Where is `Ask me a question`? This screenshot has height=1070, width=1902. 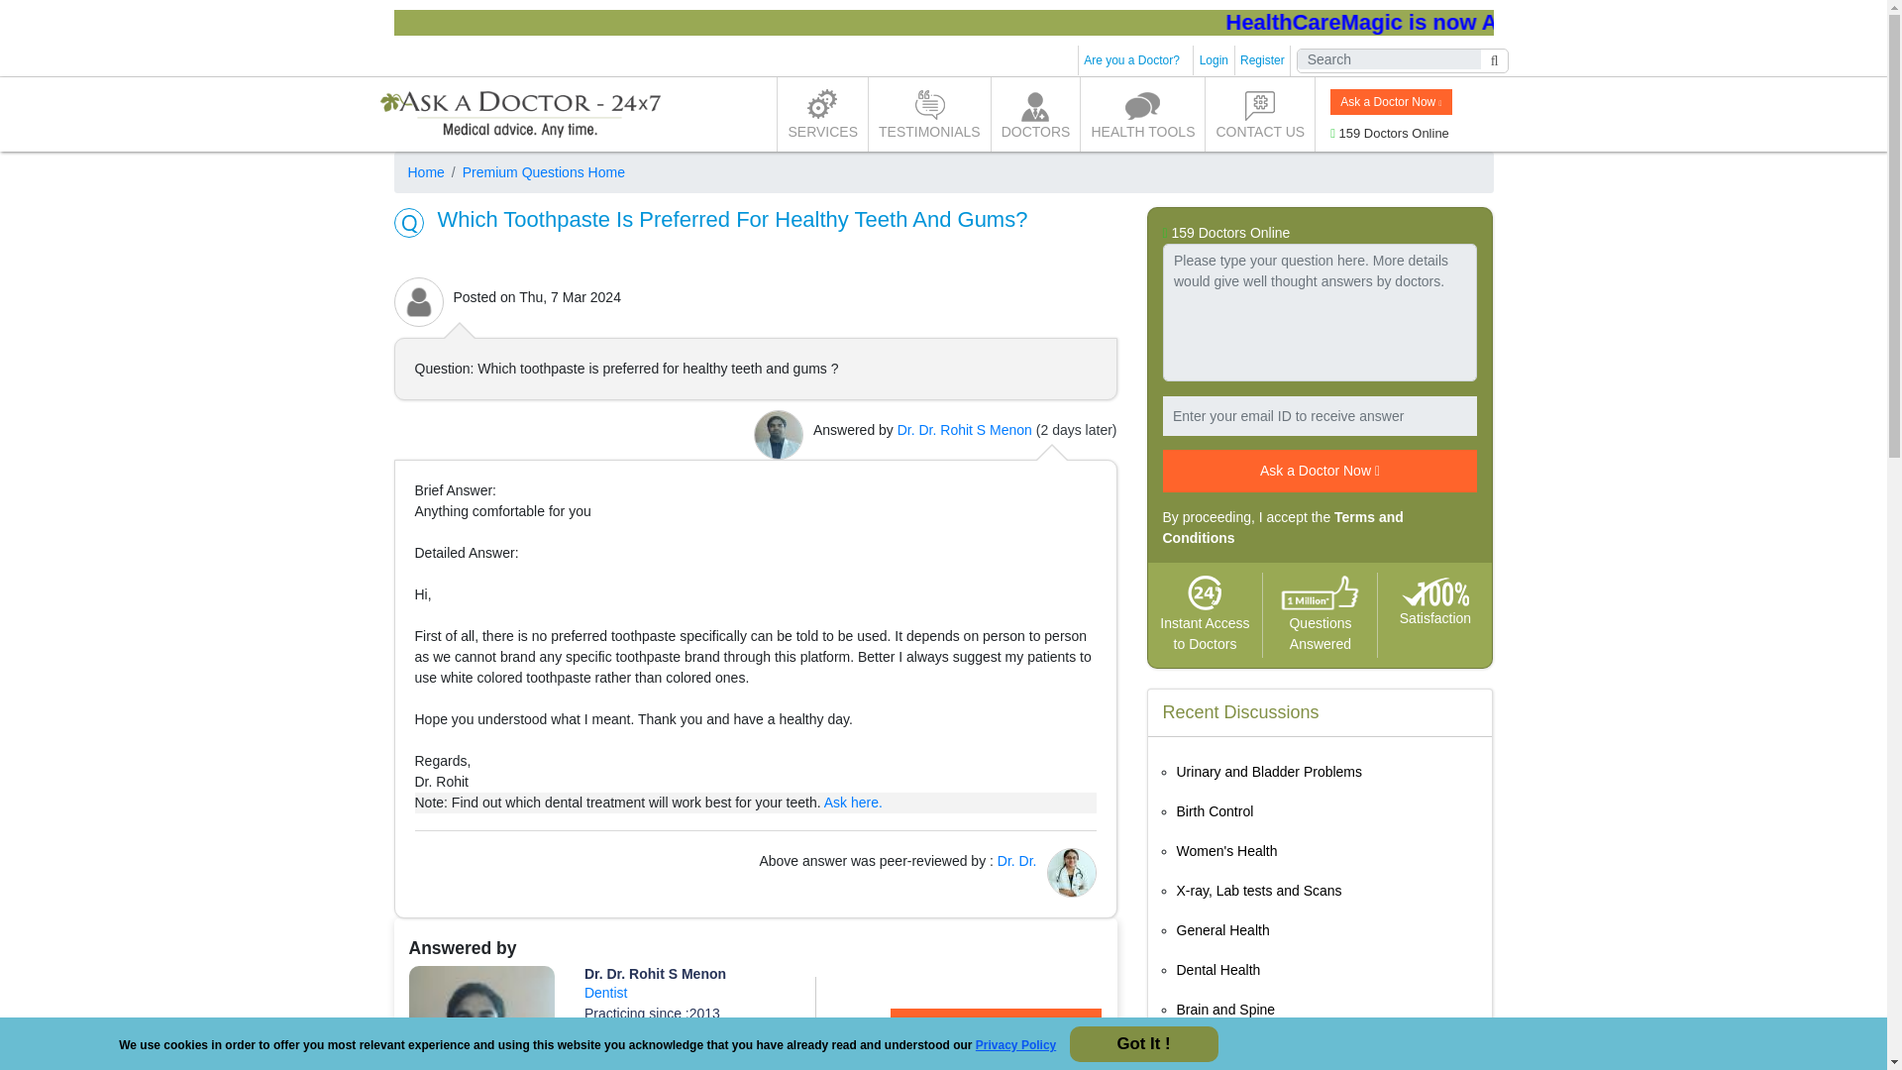
Ask me a question is located at coordinates (995, 1029).